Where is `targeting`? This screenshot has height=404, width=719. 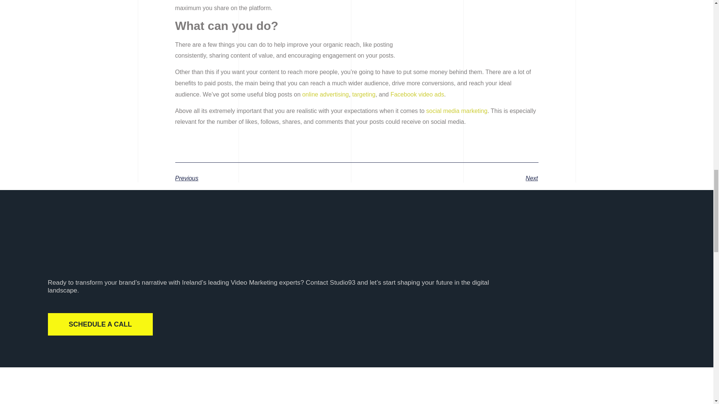
targeting is located at coordinates (364, 94).